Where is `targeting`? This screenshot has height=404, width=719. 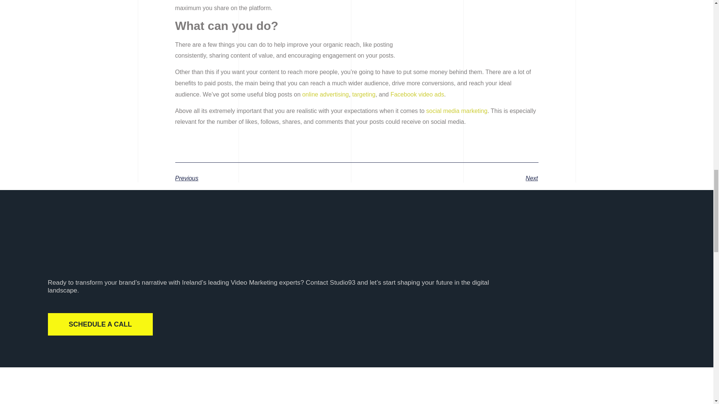
targeting is located at coordinates (364, 94).